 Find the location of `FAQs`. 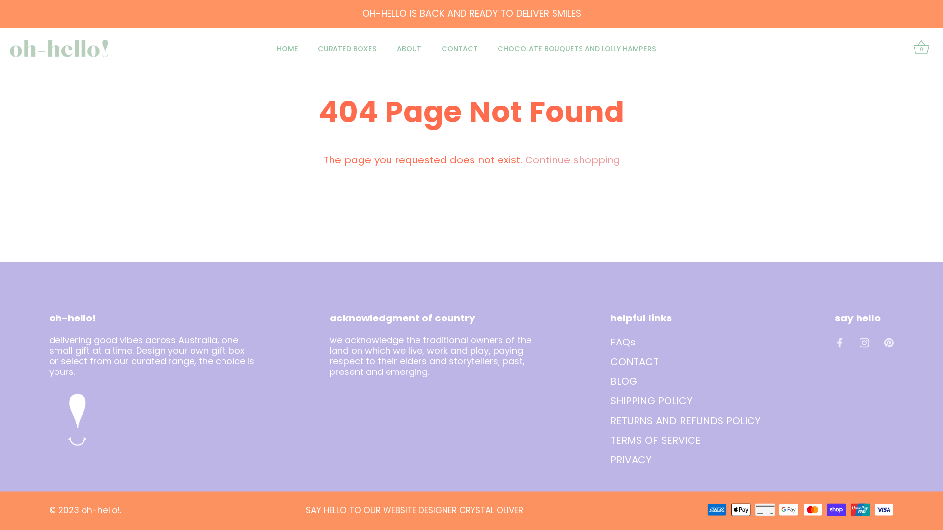

FAQs is located at coordinates (623, 342).